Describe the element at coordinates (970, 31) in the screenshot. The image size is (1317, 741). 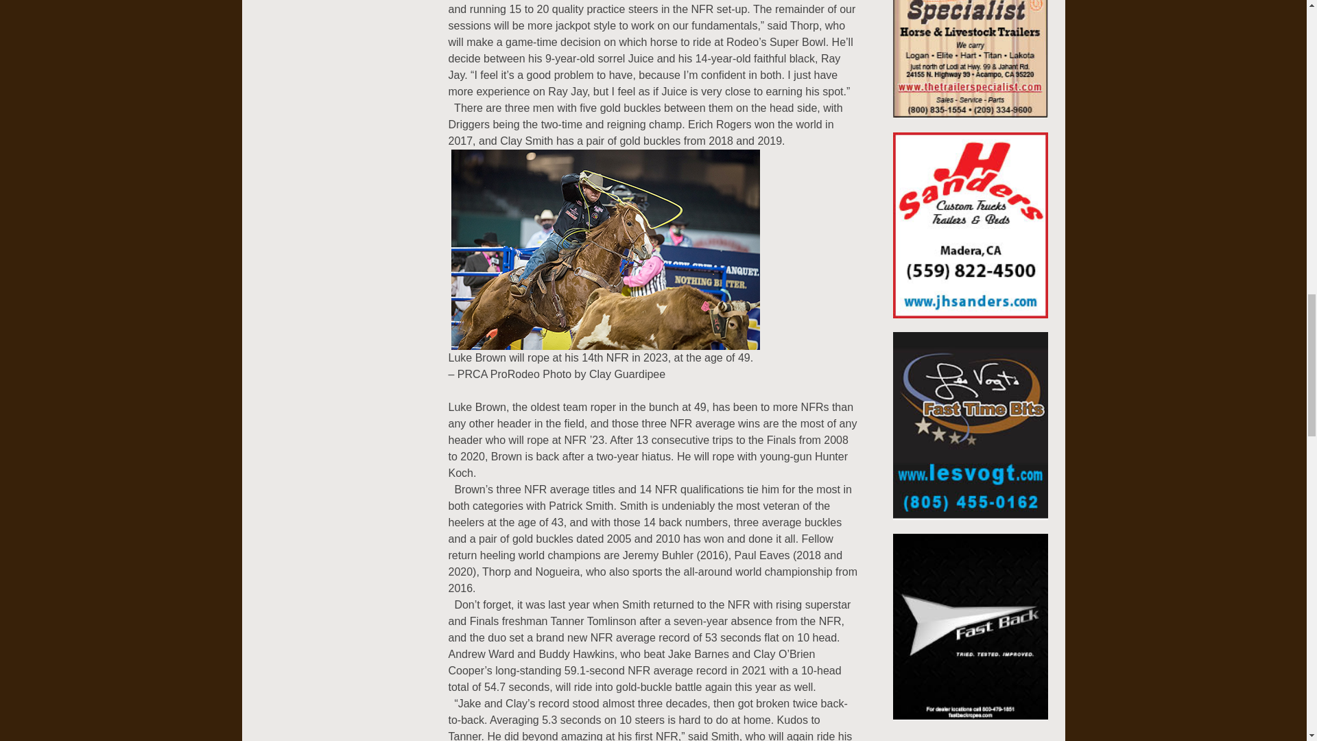
I see `The Trailer Specialist` at that location.